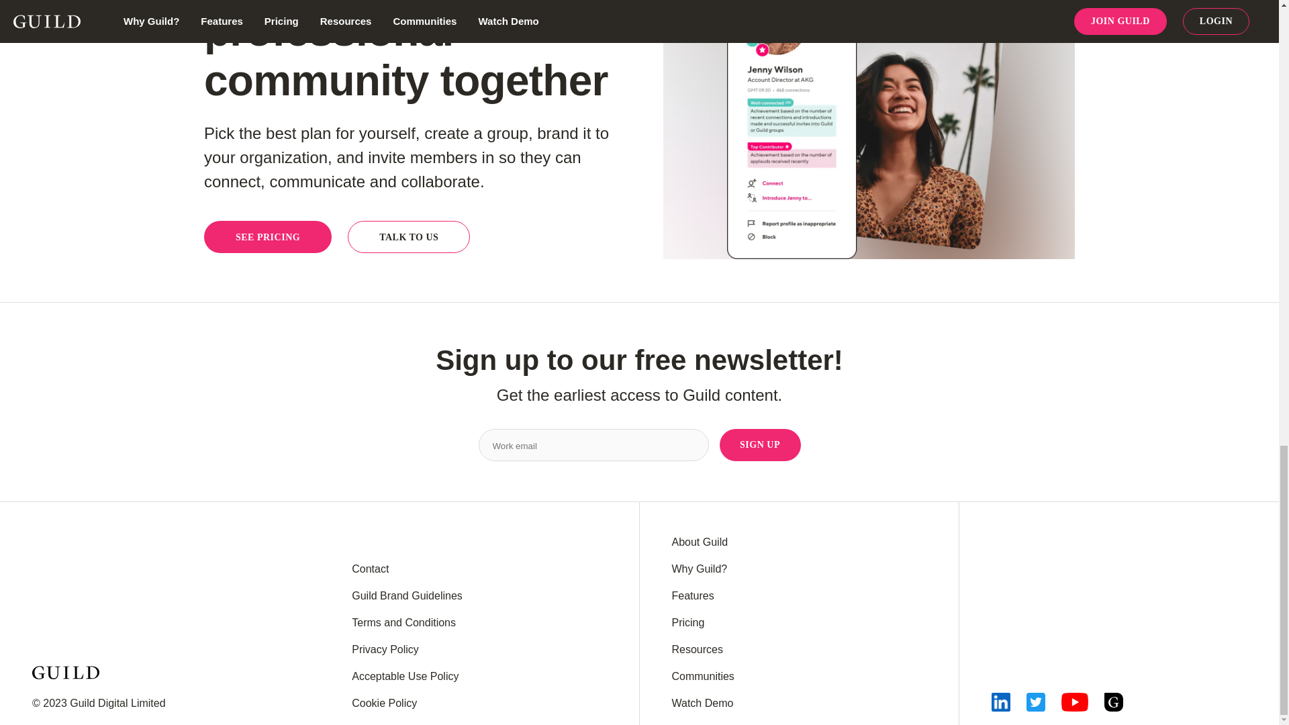  What do you see at coordinates (702, 703) in the screenshot?
I see `Watch Demo` at bounding box center [702, 703].